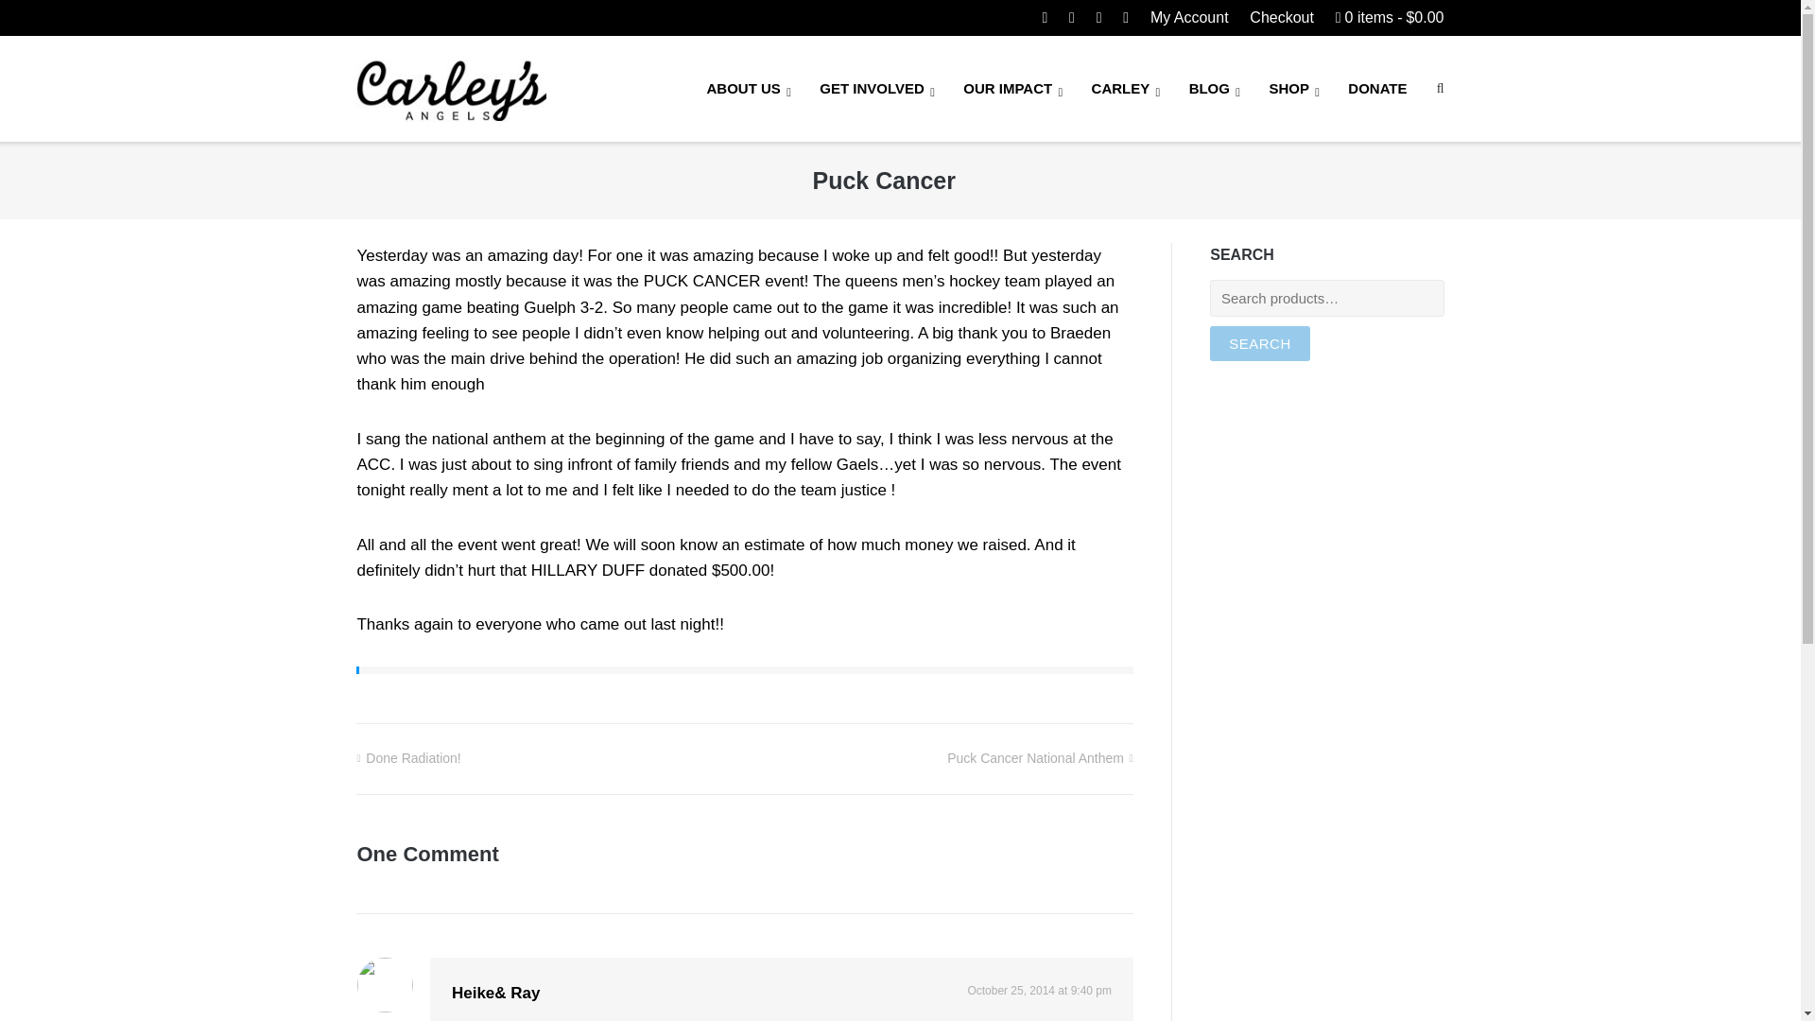  Describe the element at coordinates (1282, 17) in the screenshot. I see `Checkout` at that location.